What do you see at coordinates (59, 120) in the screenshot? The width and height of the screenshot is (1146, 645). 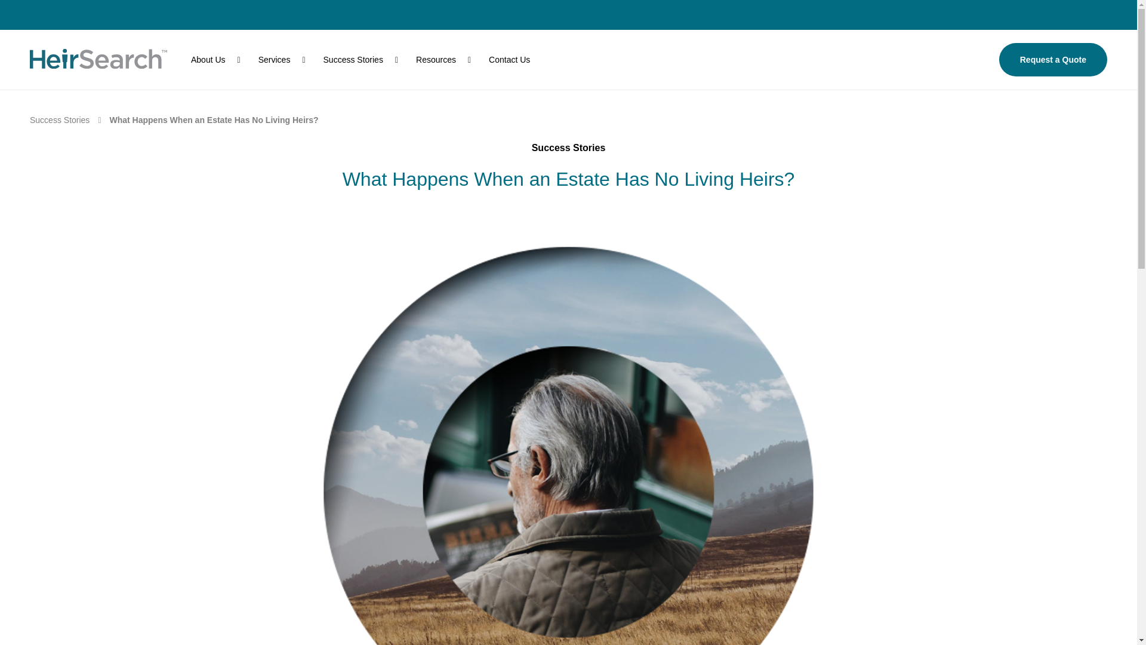 I see `Case Studies` at bounding box center [59, 120].